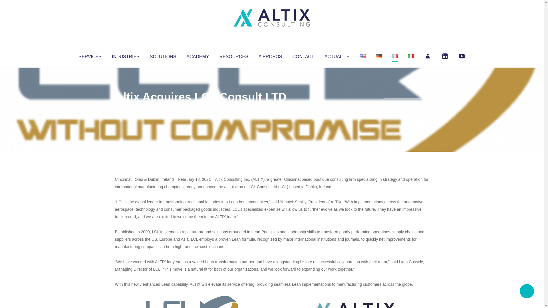 This screenshot has width=548, height=308. I want to click on Articles par Altix, so click(126, 108).